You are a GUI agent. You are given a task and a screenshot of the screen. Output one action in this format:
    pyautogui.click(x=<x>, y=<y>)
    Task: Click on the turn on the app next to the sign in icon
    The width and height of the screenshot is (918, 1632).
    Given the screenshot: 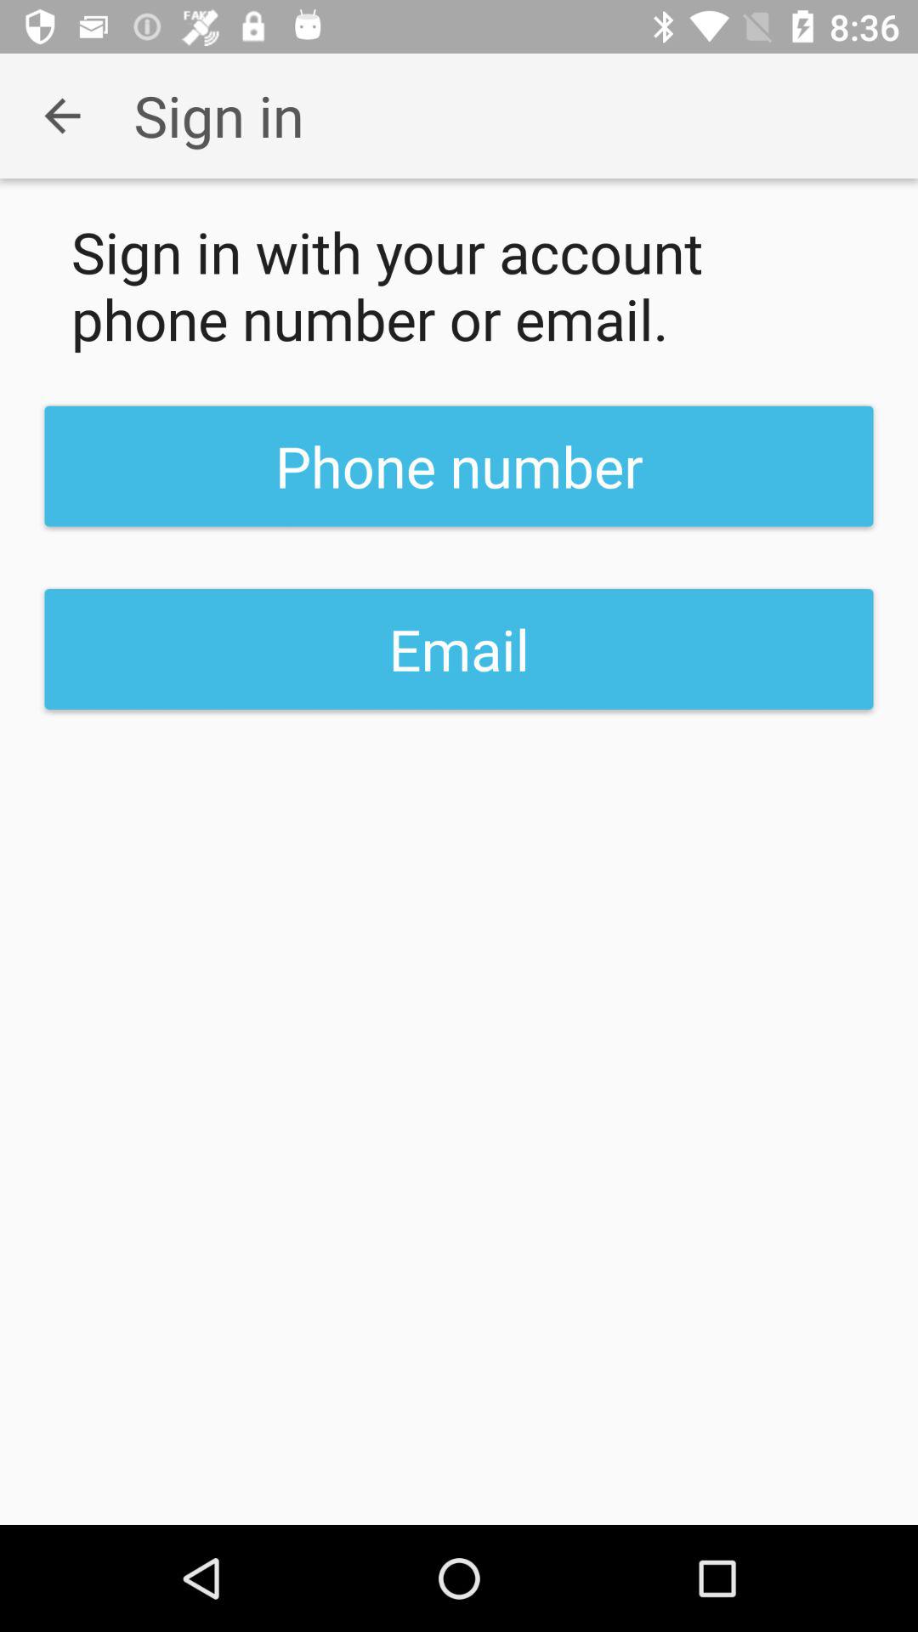 What is the action you would take?
    pyautogui.click(x=62, y=116)
    